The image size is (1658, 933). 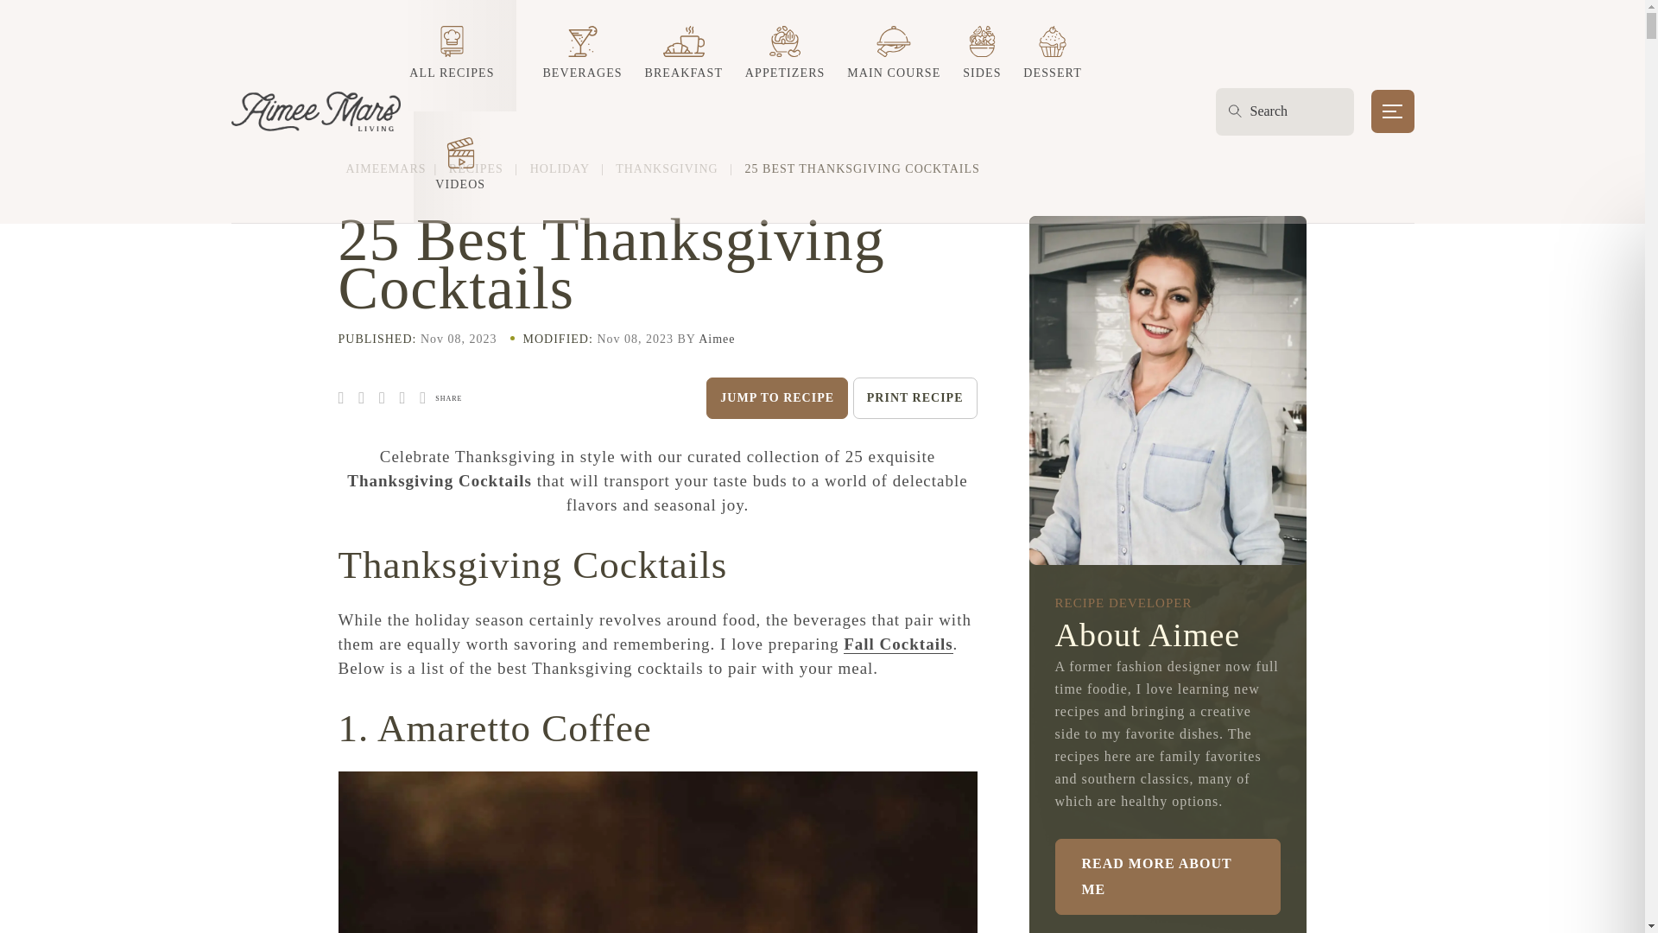 I want to click on ALL RECIPES, so click(x=458, y=55).